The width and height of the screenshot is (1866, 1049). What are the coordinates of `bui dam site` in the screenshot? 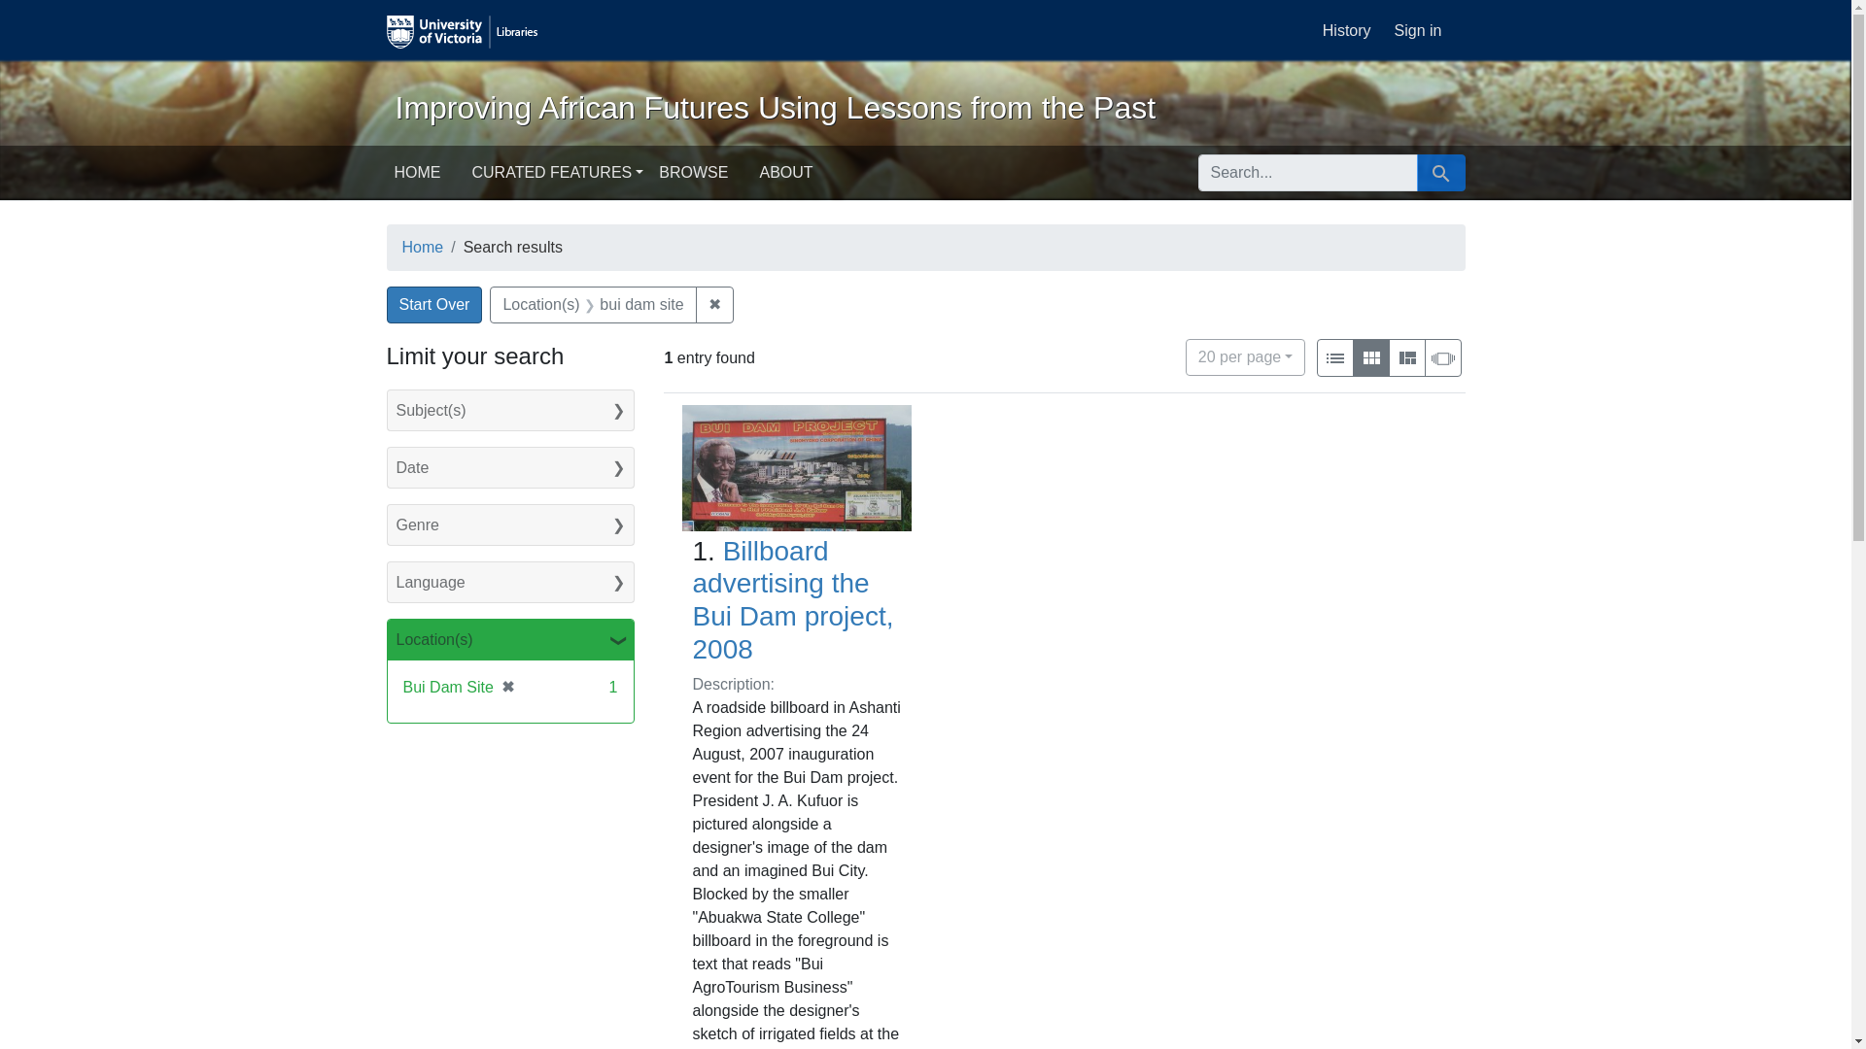 It's located at (640, 303).